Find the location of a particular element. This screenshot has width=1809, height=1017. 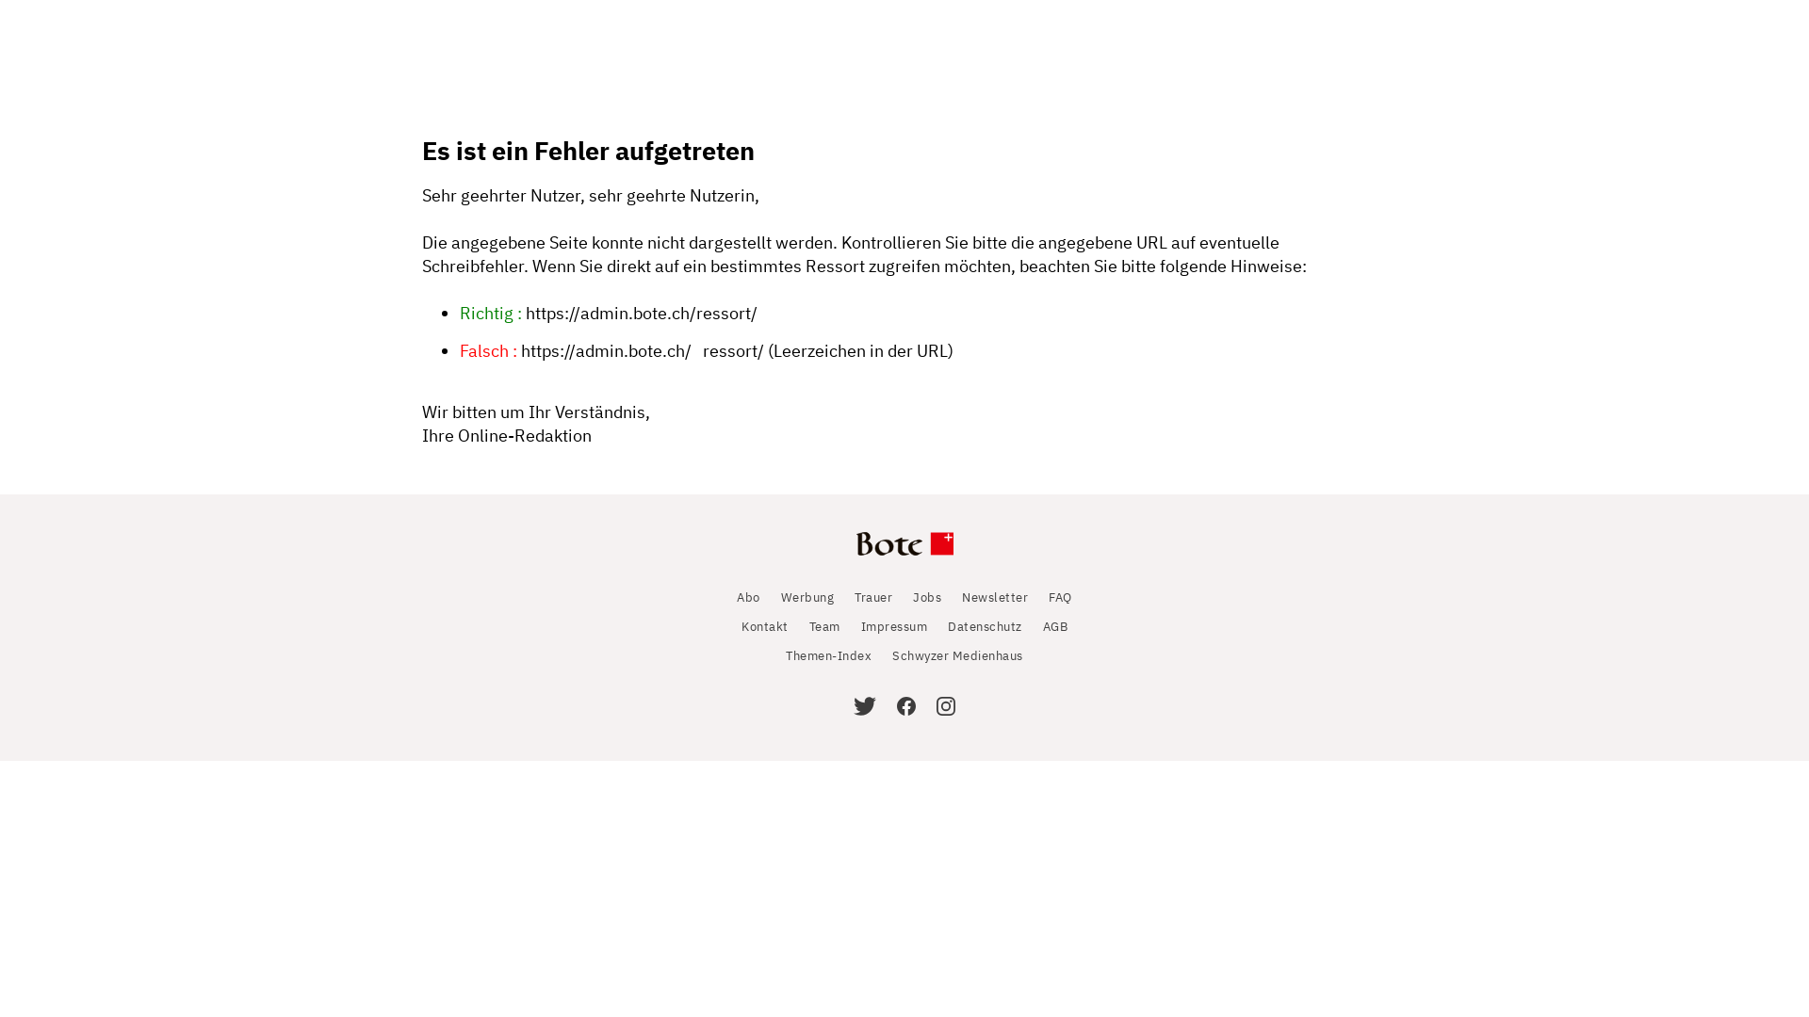

Kontakt is located at coordinates (765, 627).